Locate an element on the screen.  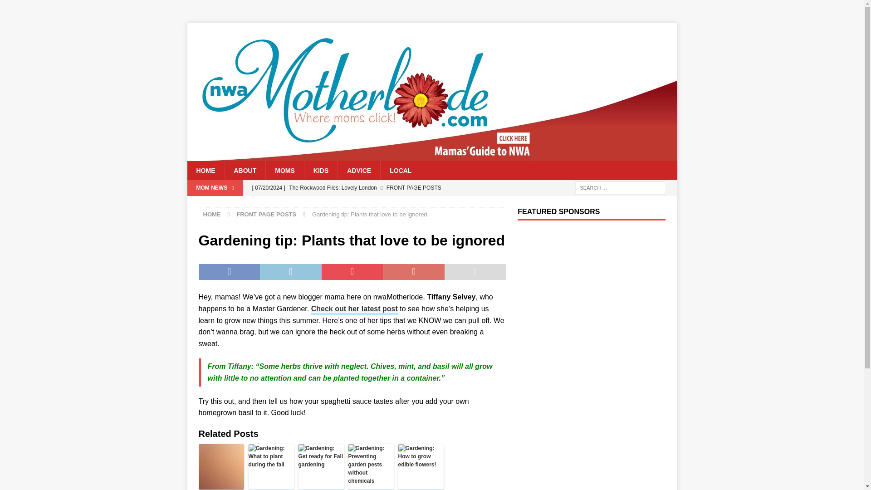
MOMS is located at coordinates (285, 171).